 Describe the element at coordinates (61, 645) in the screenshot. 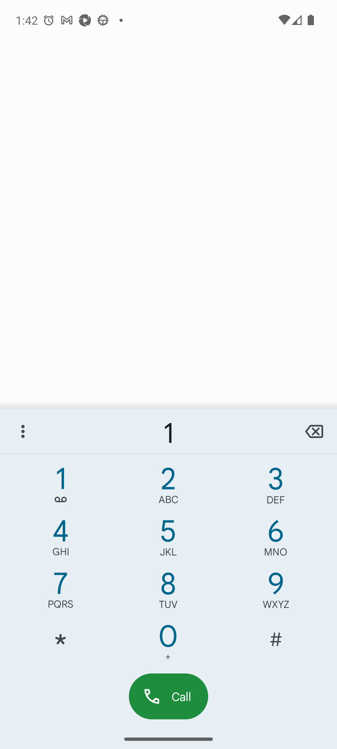

I see `*` at that location.